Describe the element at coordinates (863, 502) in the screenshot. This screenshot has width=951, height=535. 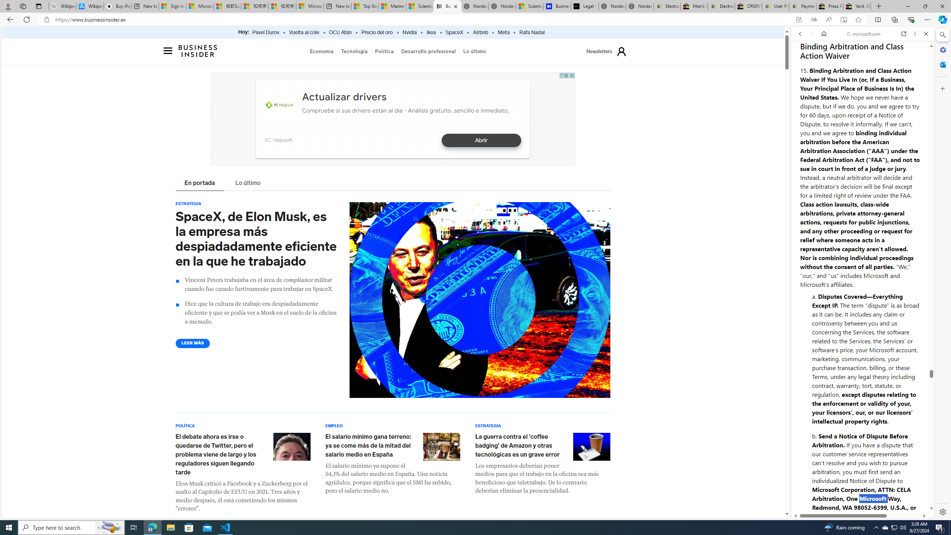
I see `Open in New Tab` at that location.